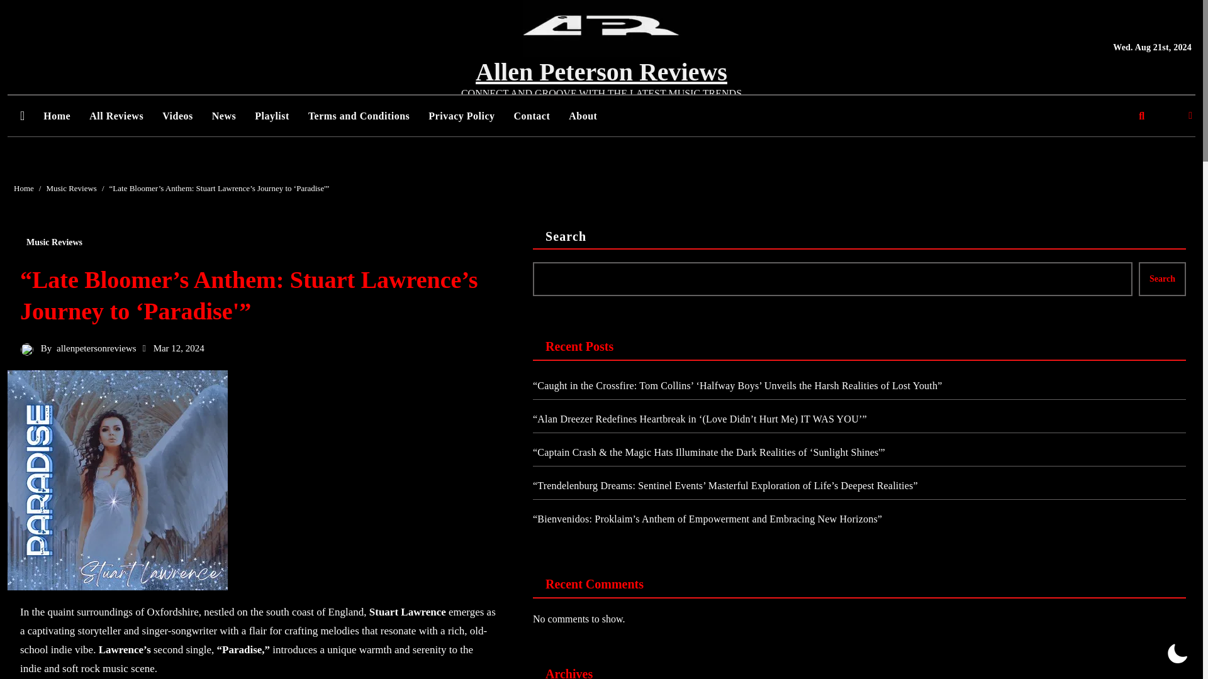 This screenshot has height=679, width=1208. Describe the element at coordinates (532, 116) in the screenshot. I see `Contact` at that location.